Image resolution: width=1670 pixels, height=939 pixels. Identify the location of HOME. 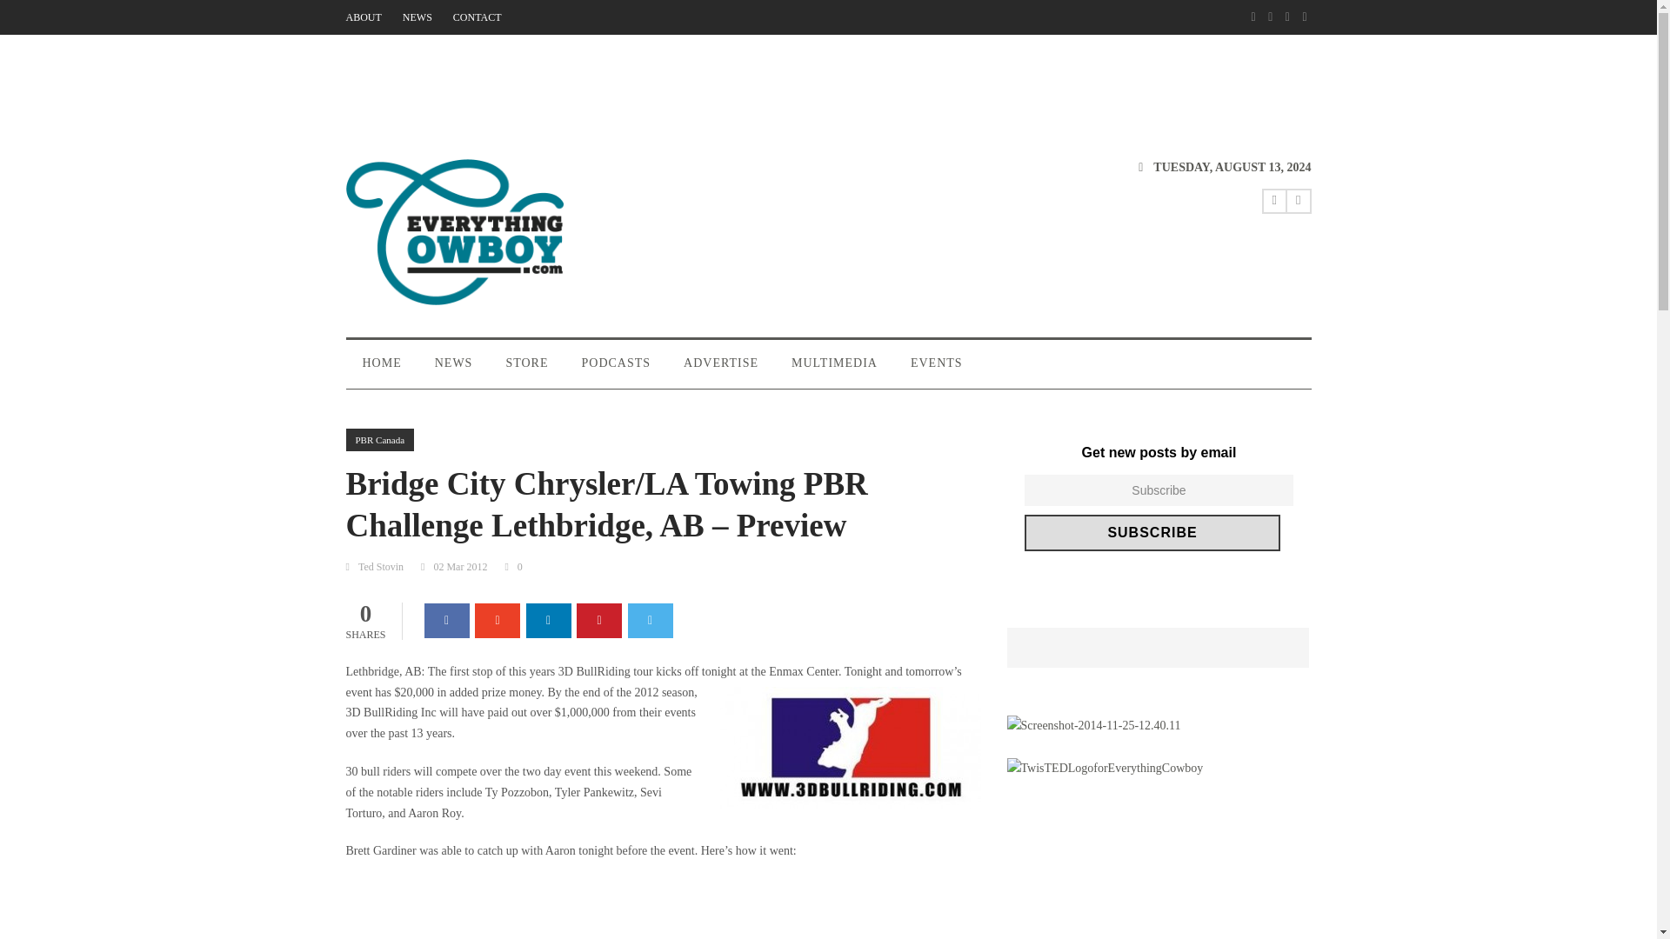
(382, 370).